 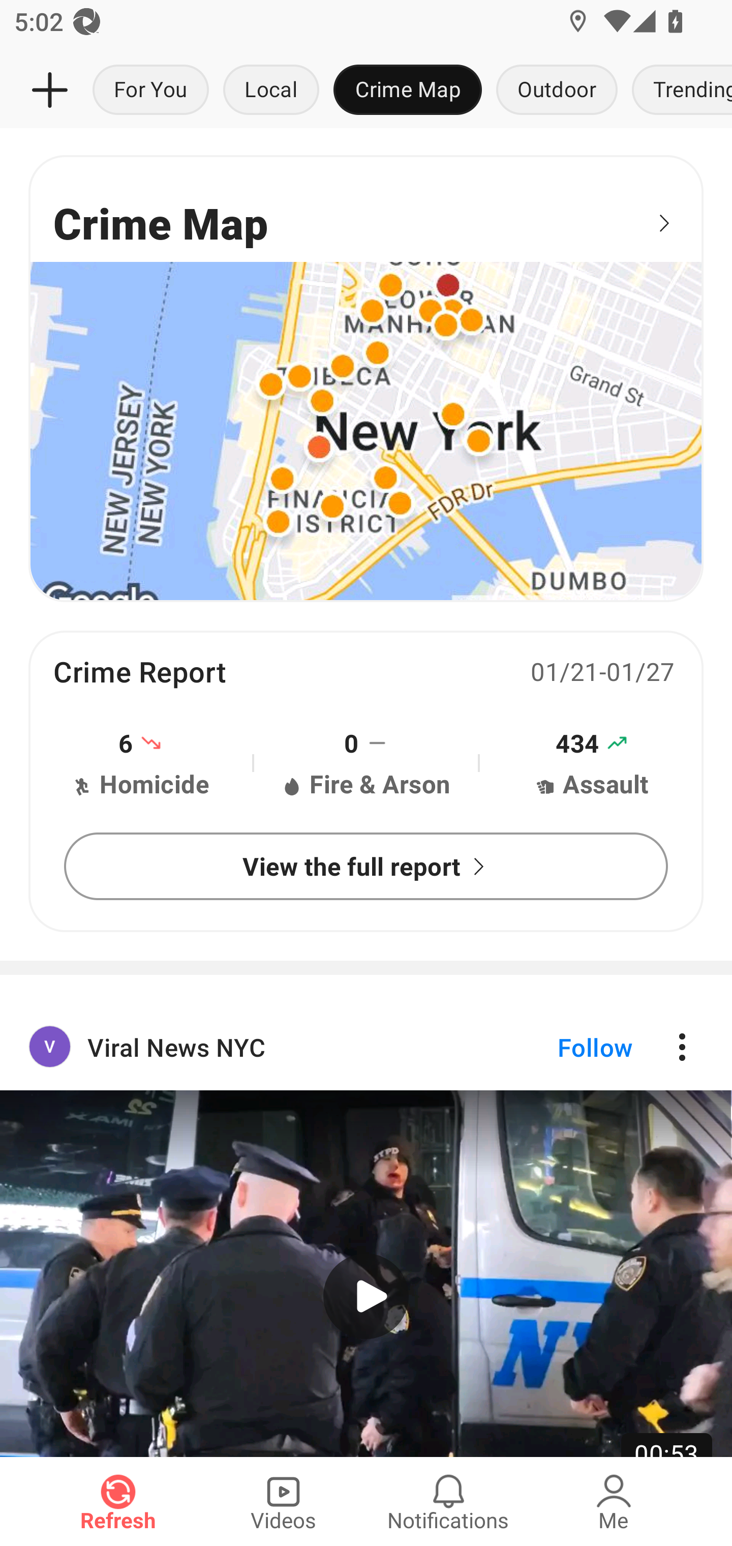 What do you see at coordinates (408, 91) in the screenshot?
I see `Crime Map` at bounding box center [408, 91].